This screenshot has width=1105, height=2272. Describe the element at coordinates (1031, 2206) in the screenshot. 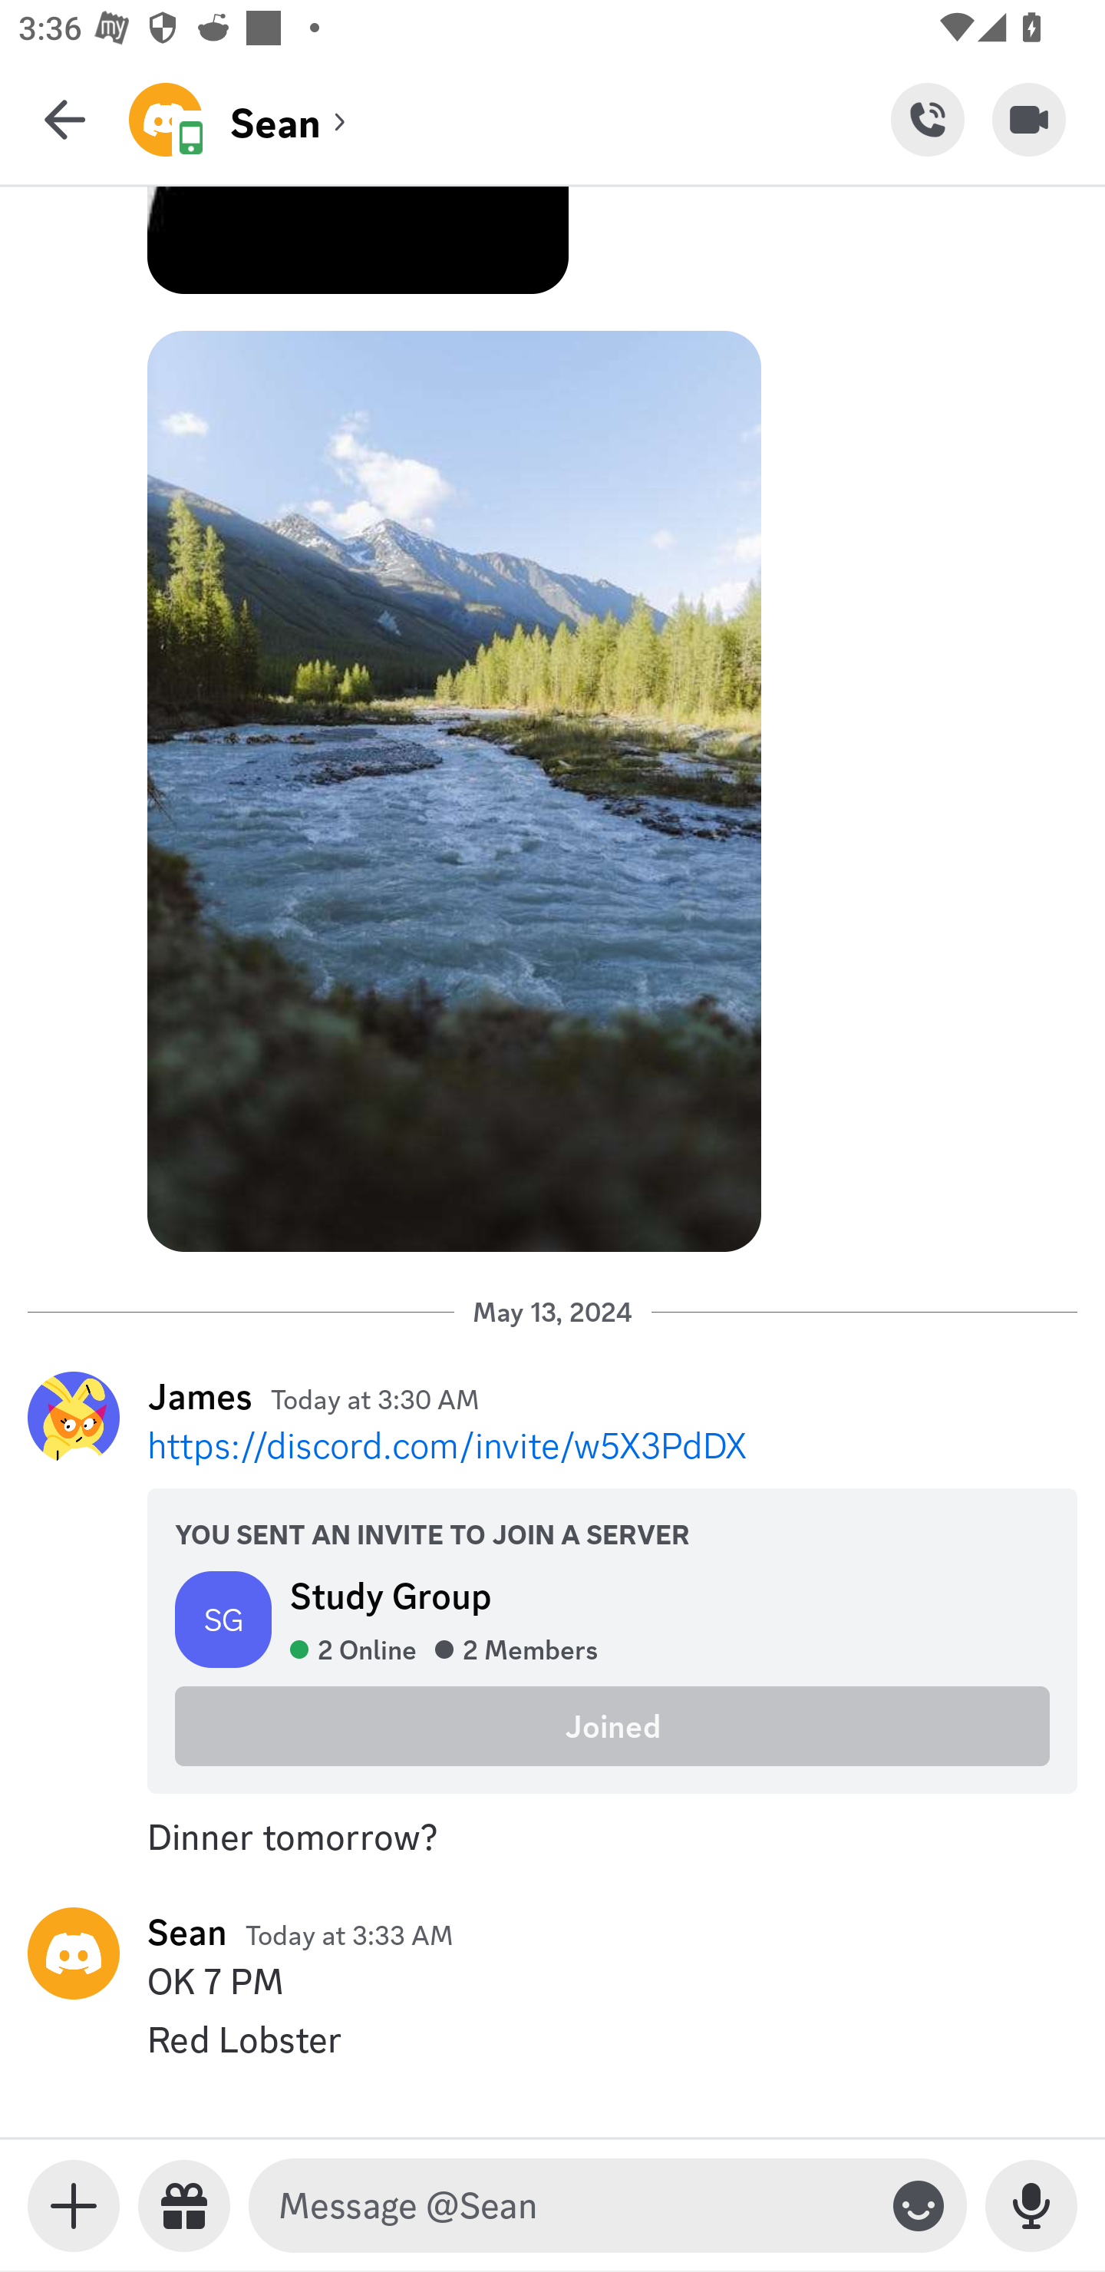

I see `Record Voice Message` at that location.